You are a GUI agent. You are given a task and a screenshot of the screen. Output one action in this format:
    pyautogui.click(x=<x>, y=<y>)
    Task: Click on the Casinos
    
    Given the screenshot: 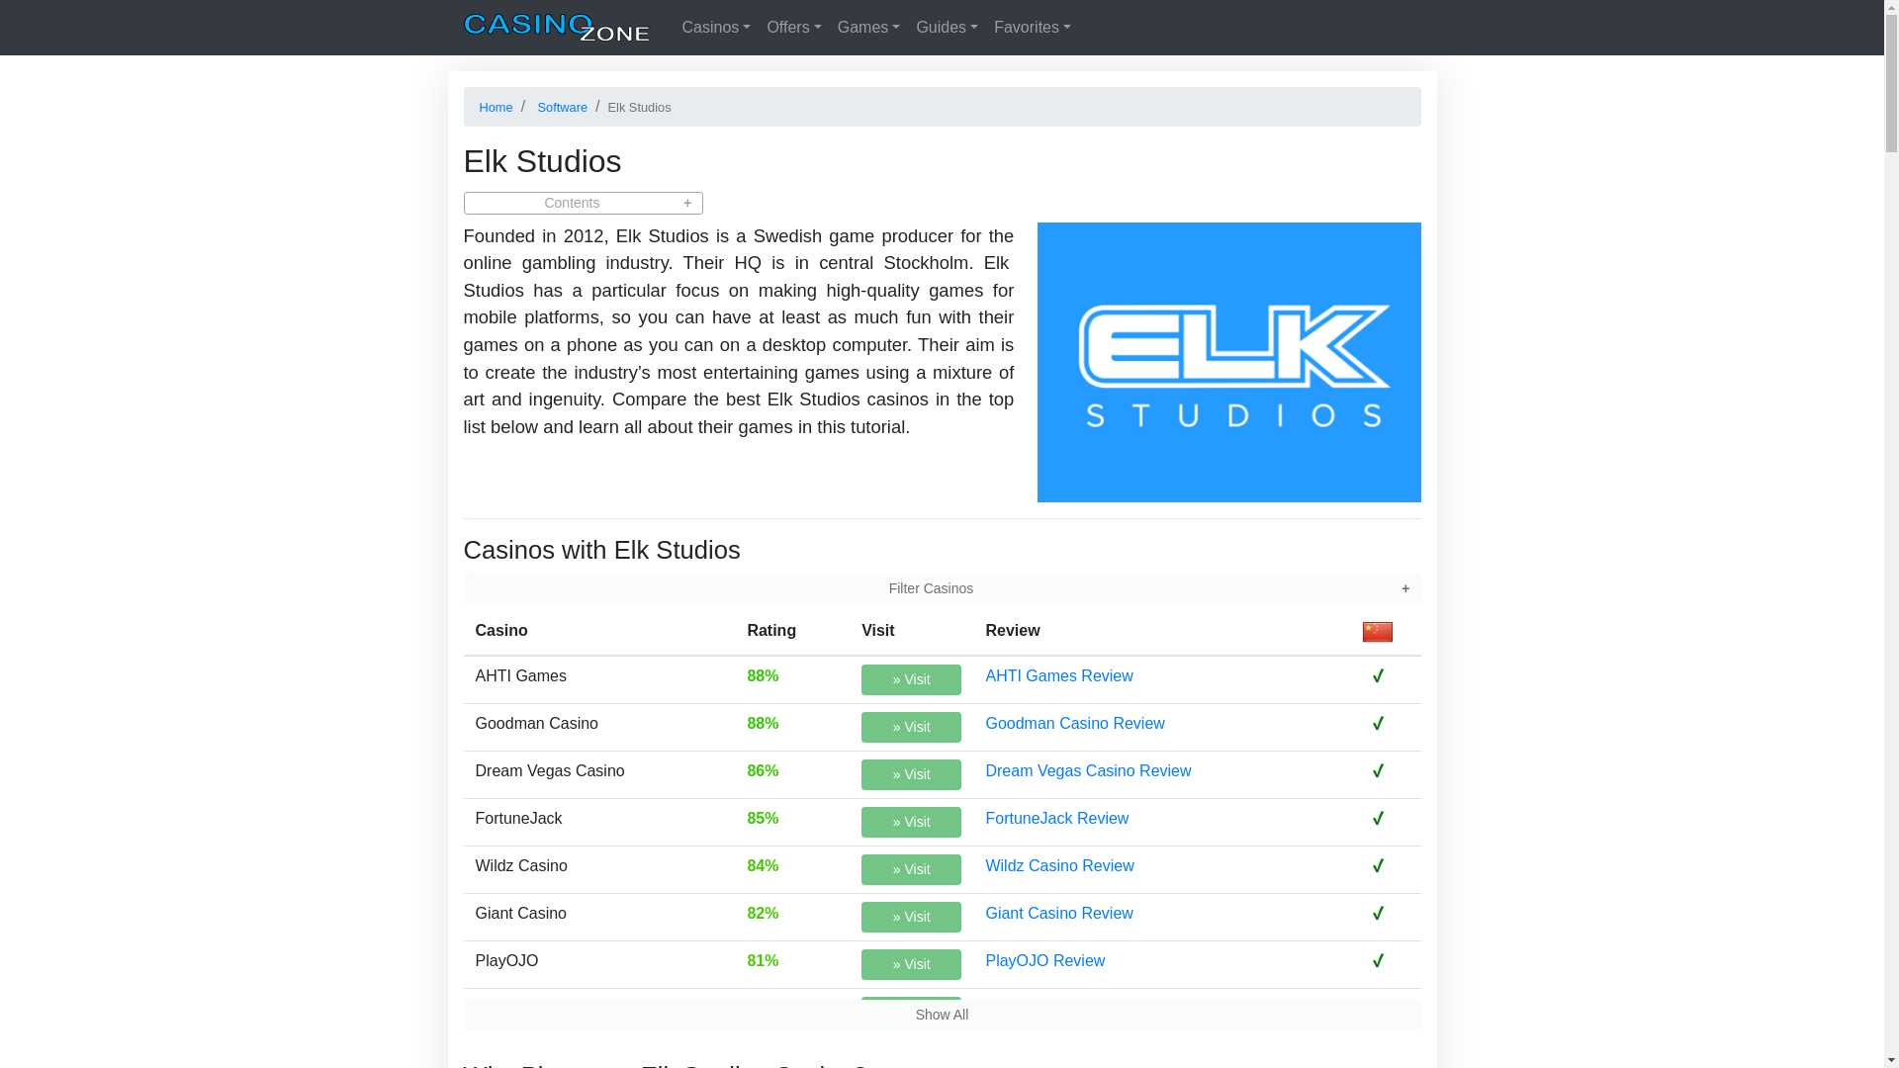 What is the action you would take?
    pyautogui.click(x=716, y=27)
    